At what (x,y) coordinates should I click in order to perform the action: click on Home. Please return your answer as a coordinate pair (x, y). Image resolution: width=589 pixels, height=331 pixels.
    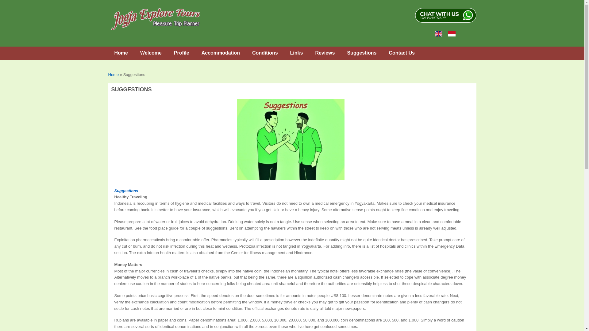
    Looking at the image, I should click on (155, 19).